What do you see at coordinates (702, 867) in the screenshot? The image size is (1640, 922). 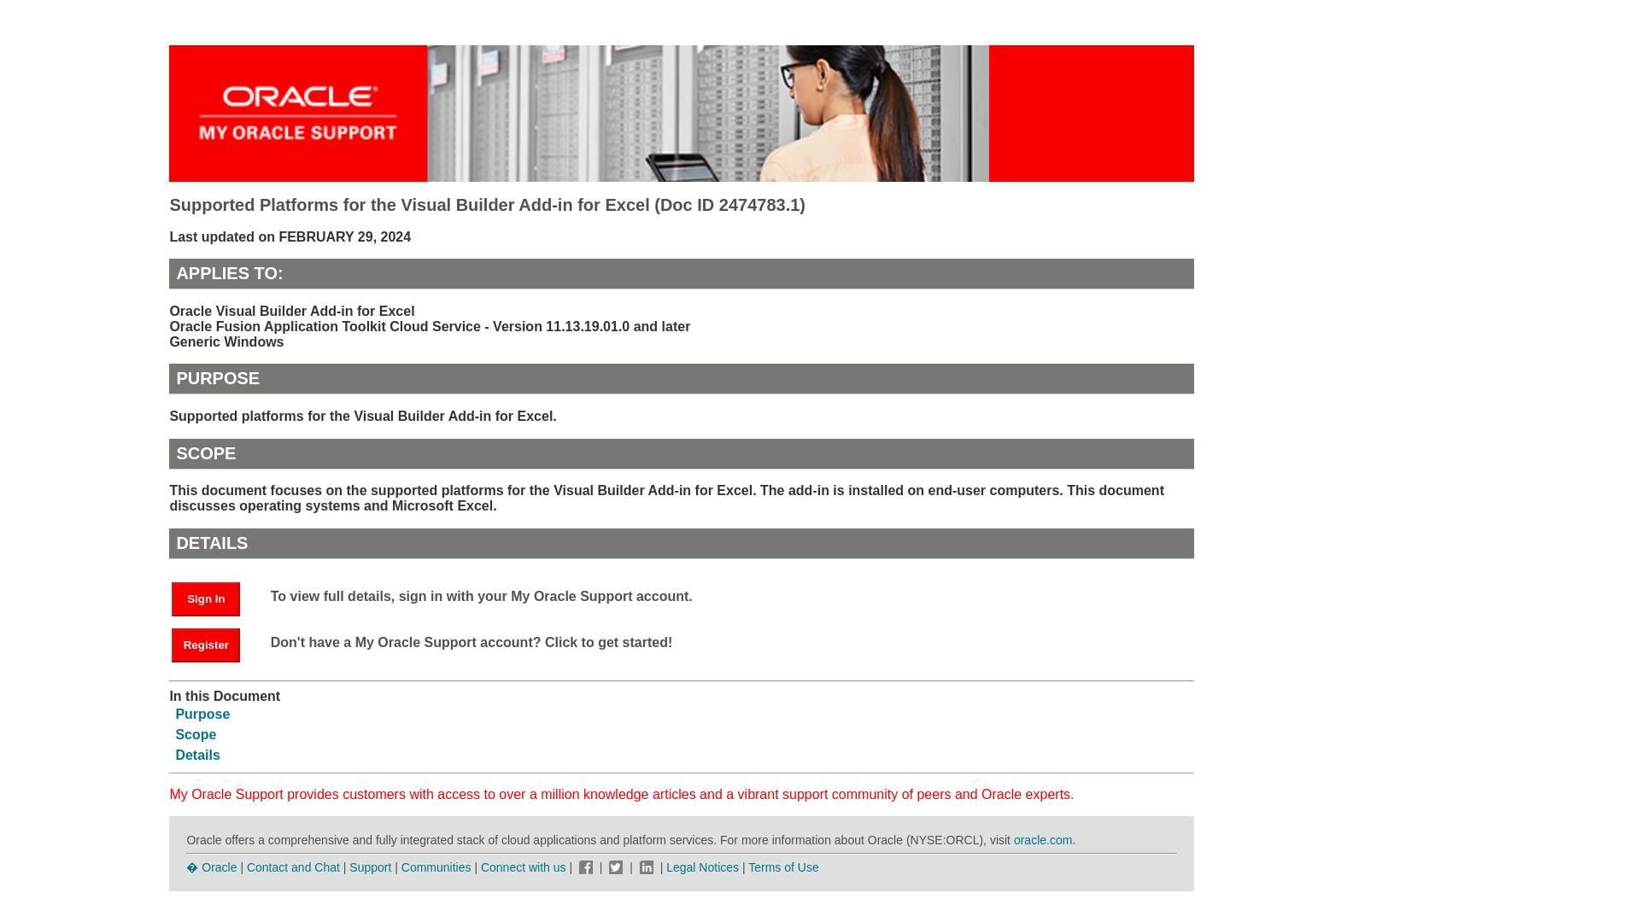 I see `Legal Notices` at bounding box center [702, 867].